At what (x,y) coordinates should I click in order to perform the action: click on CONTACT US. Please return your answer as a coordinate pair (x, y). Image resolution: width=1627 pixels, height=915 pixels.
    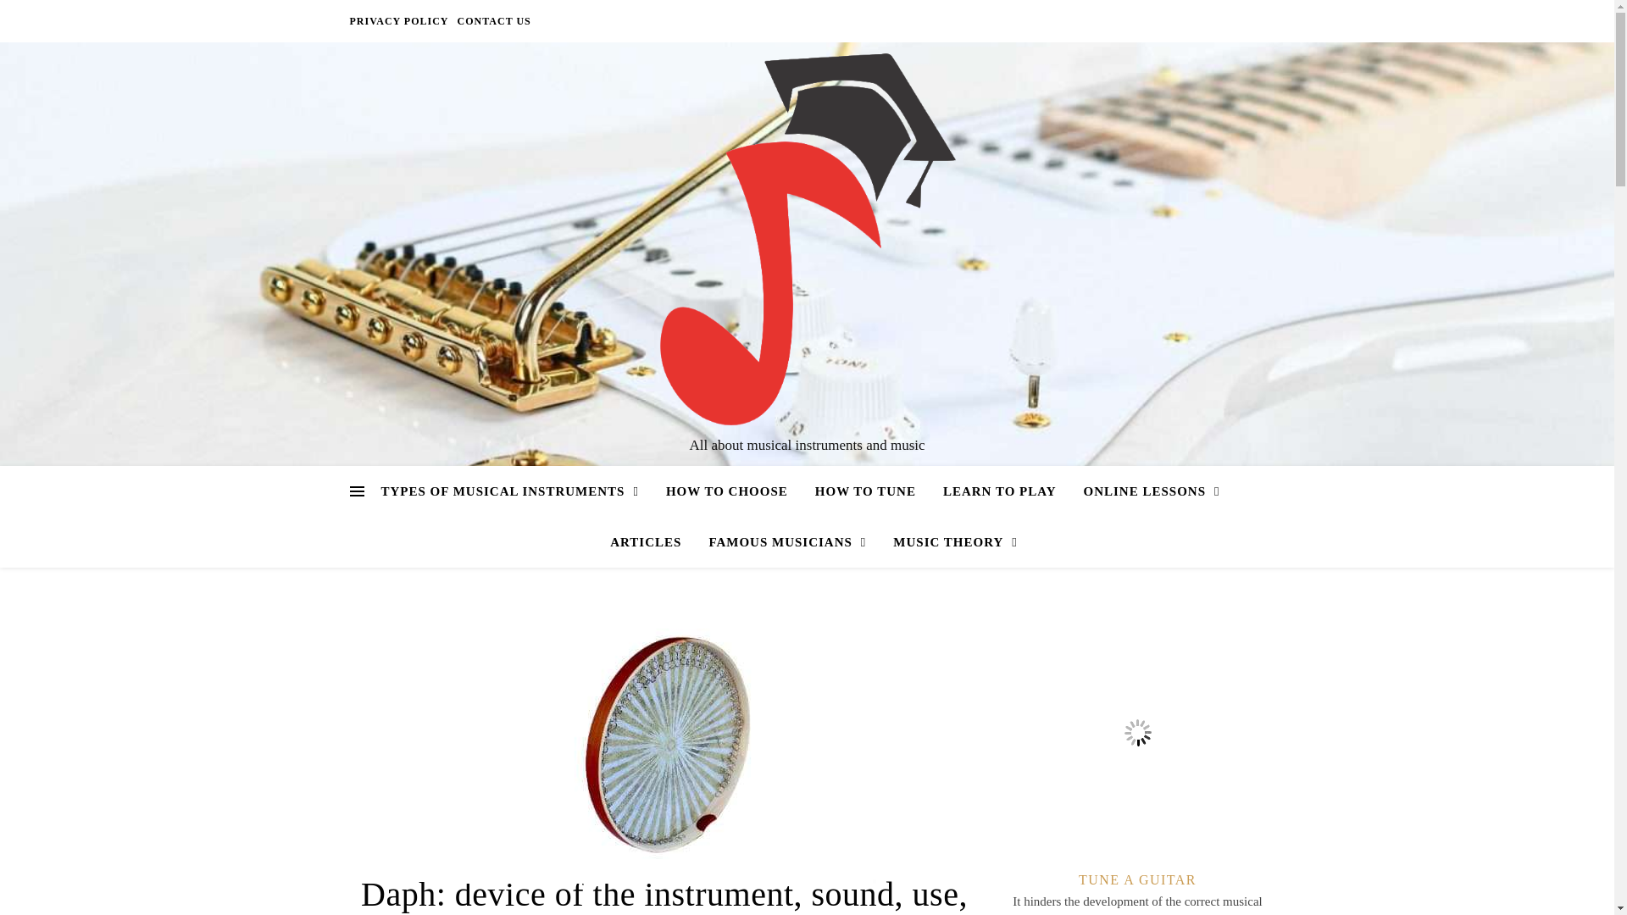
    Looking at the image, I should click on (492, 20).